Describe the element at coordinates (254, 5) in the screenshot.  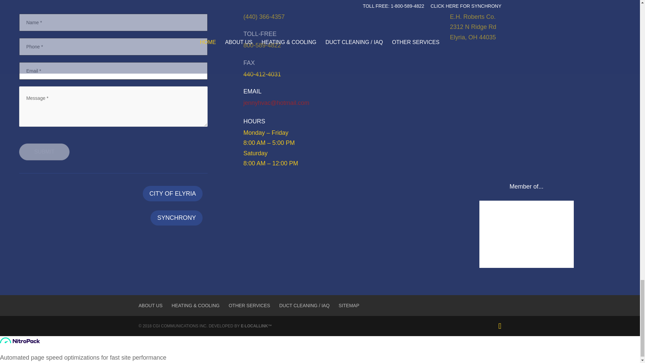
I see `PHONE` at that location.